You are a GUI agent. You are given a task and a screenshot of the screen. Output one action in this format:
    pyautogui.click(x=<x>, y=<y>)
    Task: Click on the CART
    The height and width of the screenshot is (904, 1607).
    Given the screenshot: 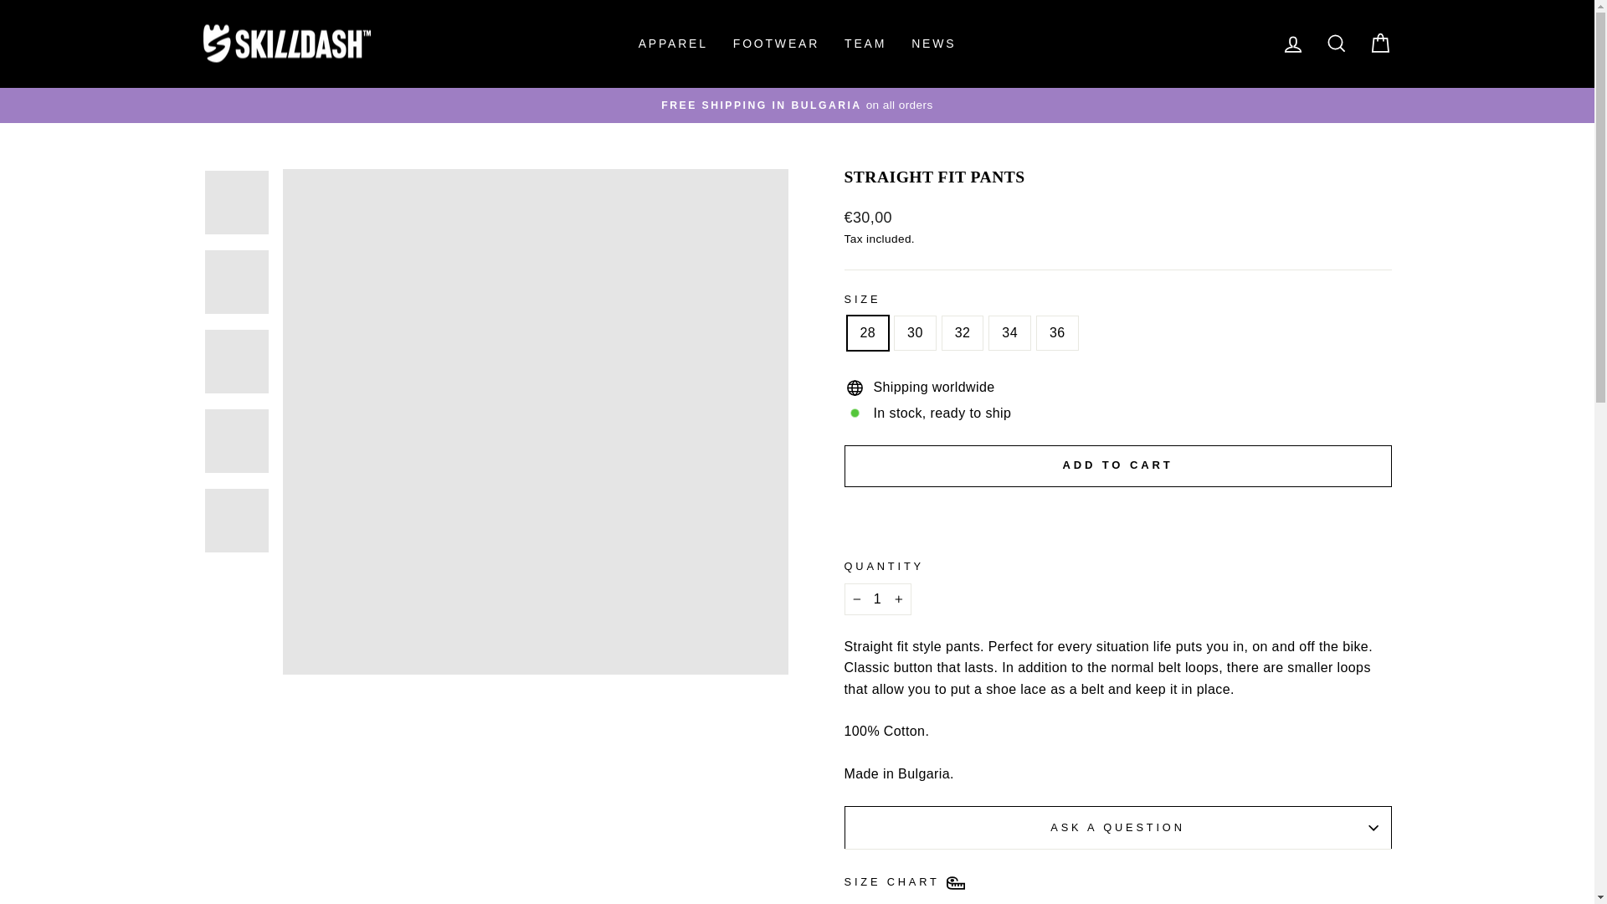 What is the action you would take?
    pyautogui.click(x=1379, y=44)
    